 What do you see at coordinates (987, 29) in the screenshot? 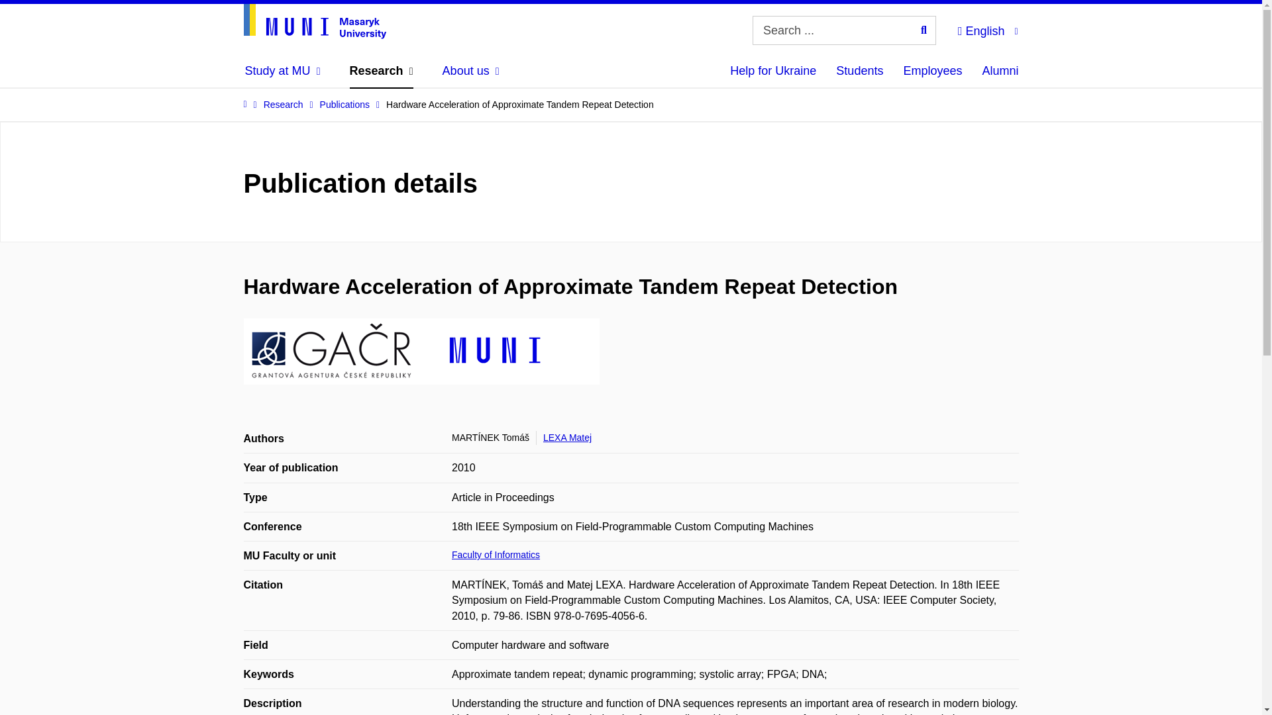
I see `English` at bounding box center [987, 29].